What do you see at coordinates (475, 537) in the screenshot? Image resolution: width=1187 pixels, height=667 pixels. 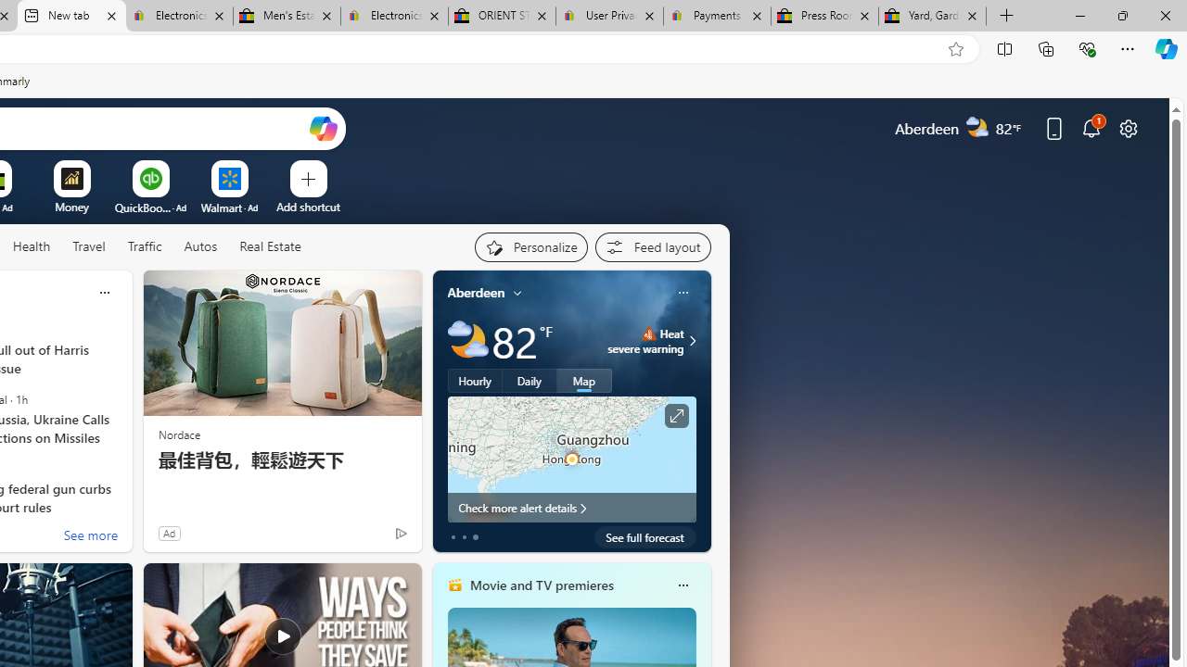 I see `tab-2` at bounding box center [475, 537].